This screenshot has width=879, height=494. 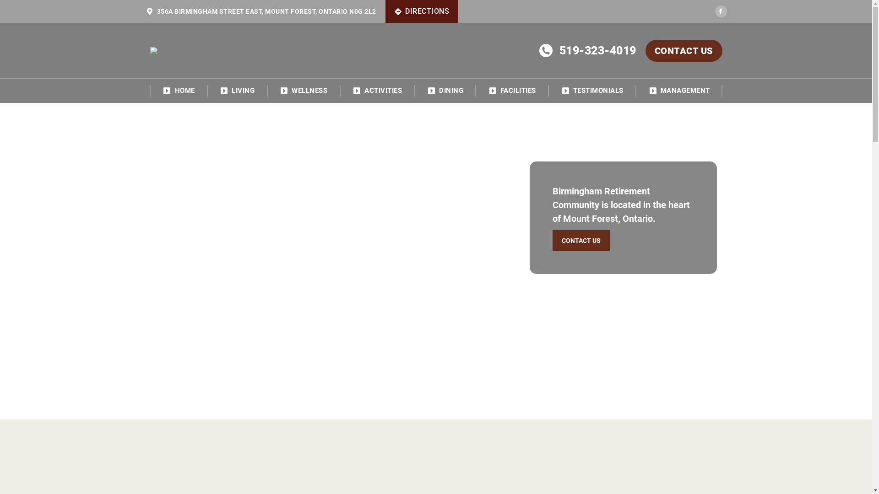 I want to click on Facebook page opens in new window, so click(x=721, y=11).